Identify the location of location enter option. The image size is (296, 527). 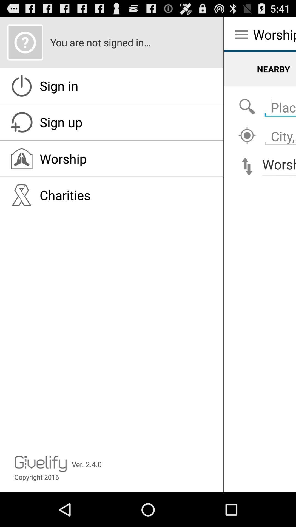
(279, 104).